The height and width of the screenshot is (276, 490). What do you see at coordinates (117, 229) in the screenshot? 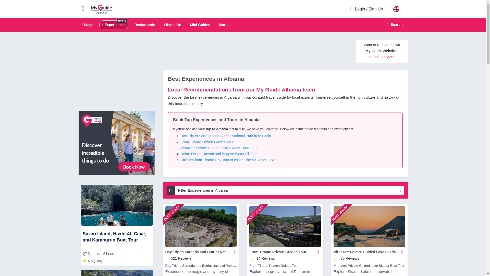
I see `GetYourGuide Widget` at bounding box center [117, 229].